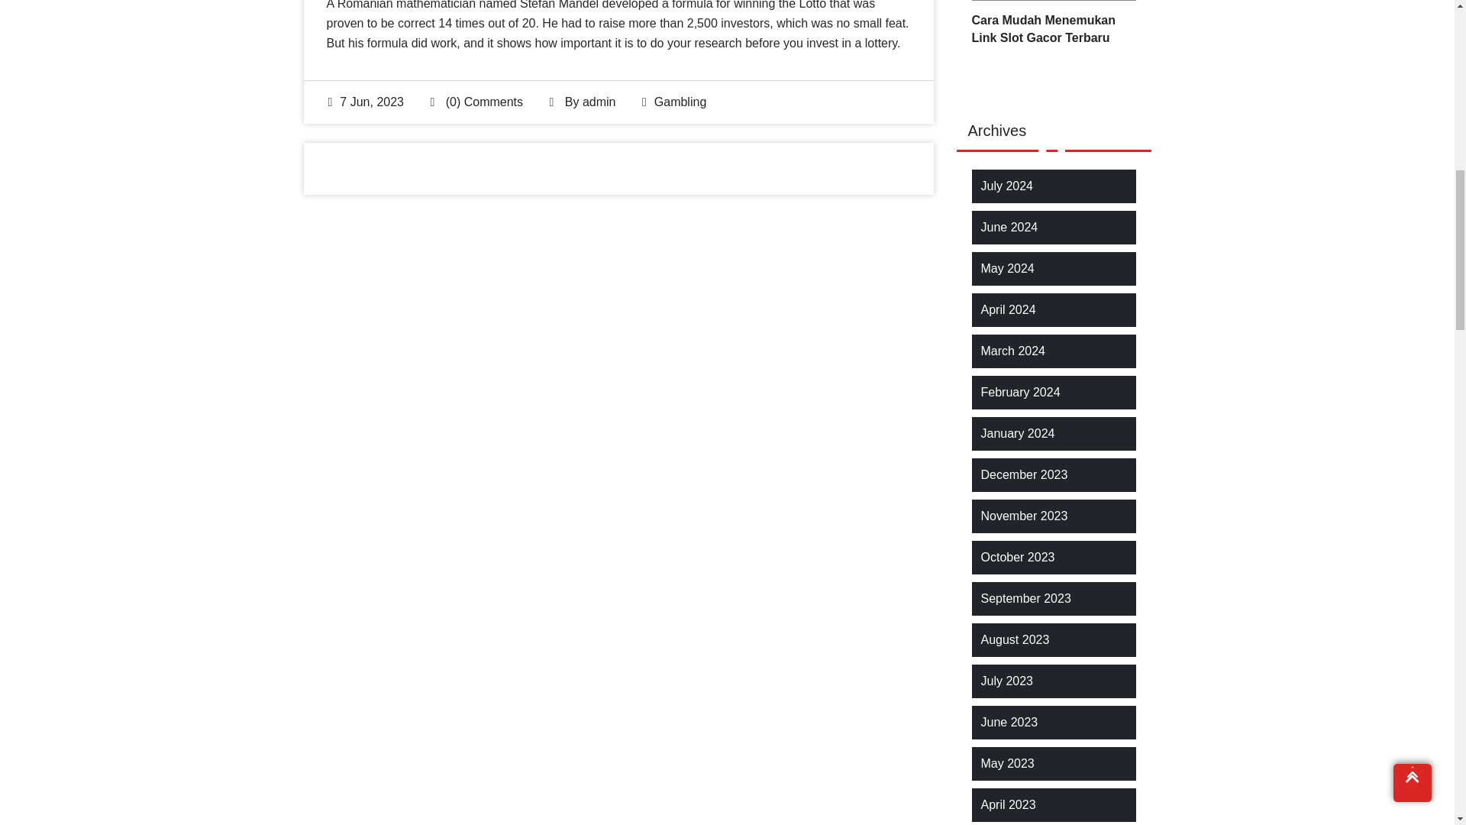 The image size is (1466, 825). What do you see at coordinates (1009, 228) in the screenshot?
I see `June 2024` at bounding box center [1009, 228].